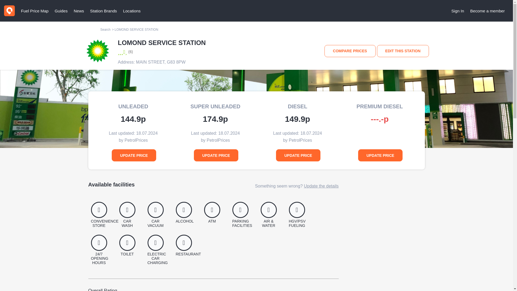  I want to click on Update the details, so click(321, 186).